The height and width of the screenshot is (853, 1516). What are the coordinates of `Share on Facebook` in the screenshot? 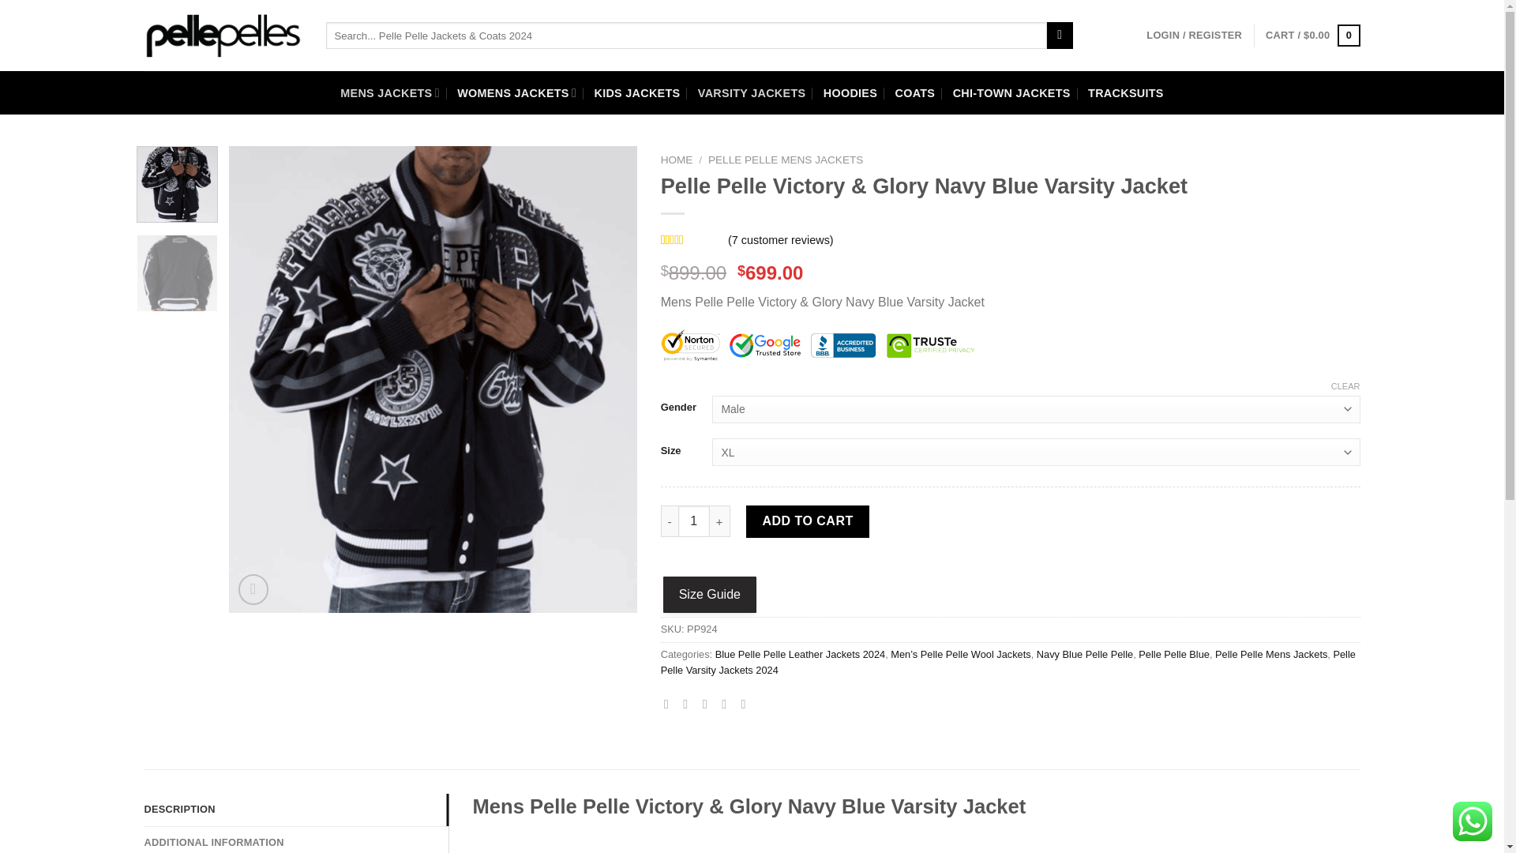 It's located at (670, 703).